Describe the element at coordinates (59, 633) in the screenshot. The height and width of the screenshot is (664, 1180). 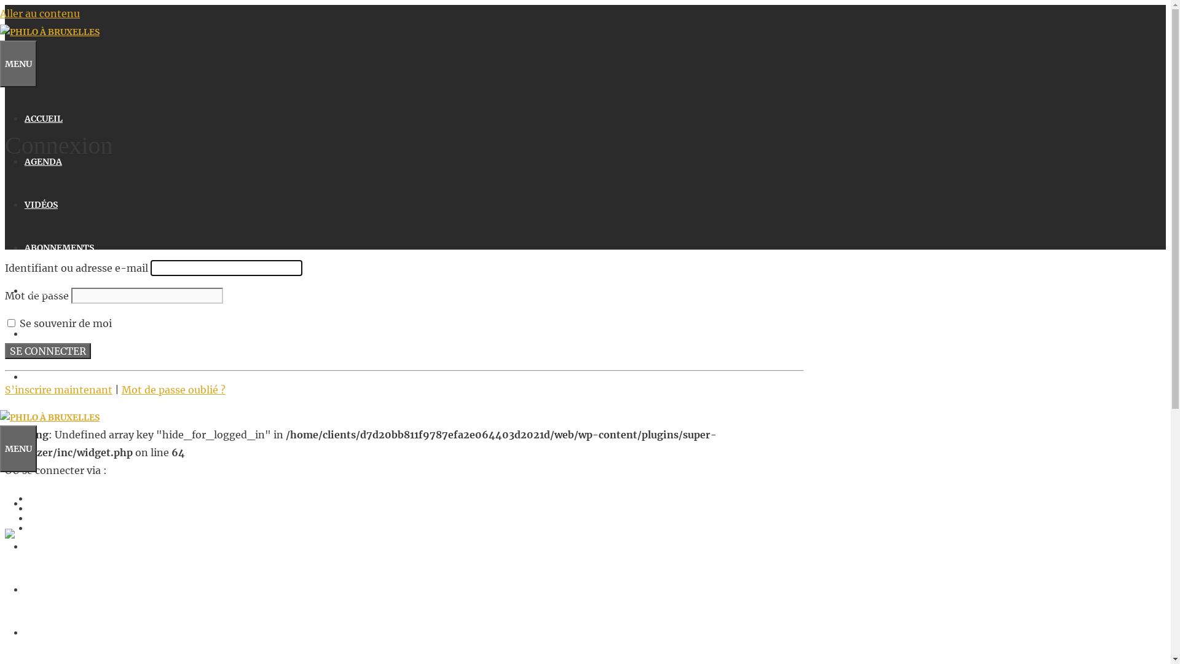
I see `ABONNEMENTS` at that location.